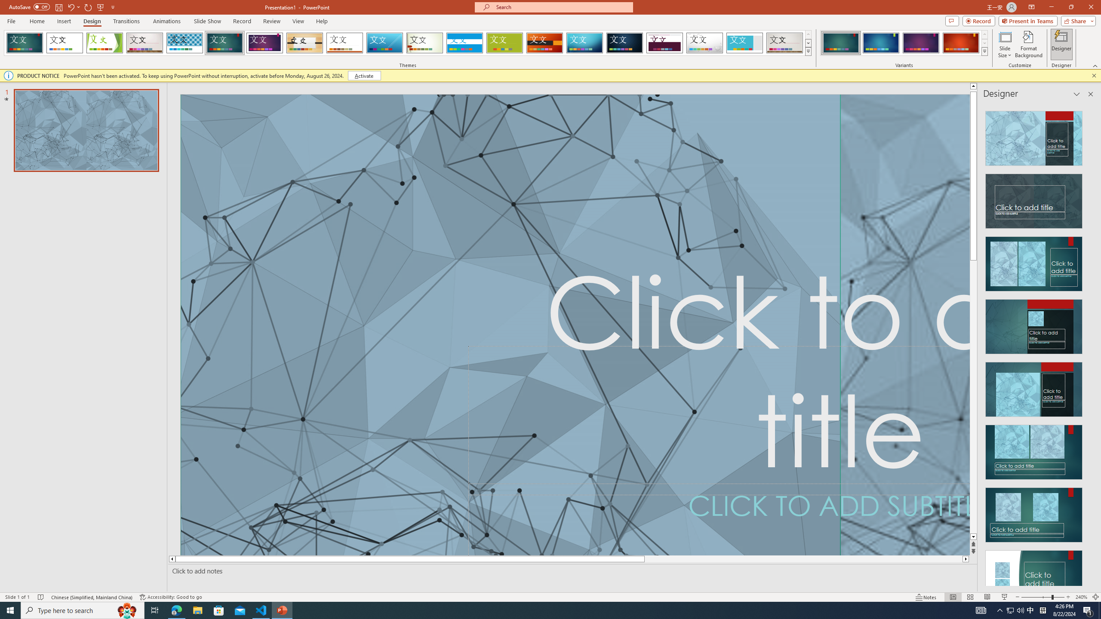 This screenshot has height=619, width=1101. I want to click on Restore Down, so click(1071, 7).